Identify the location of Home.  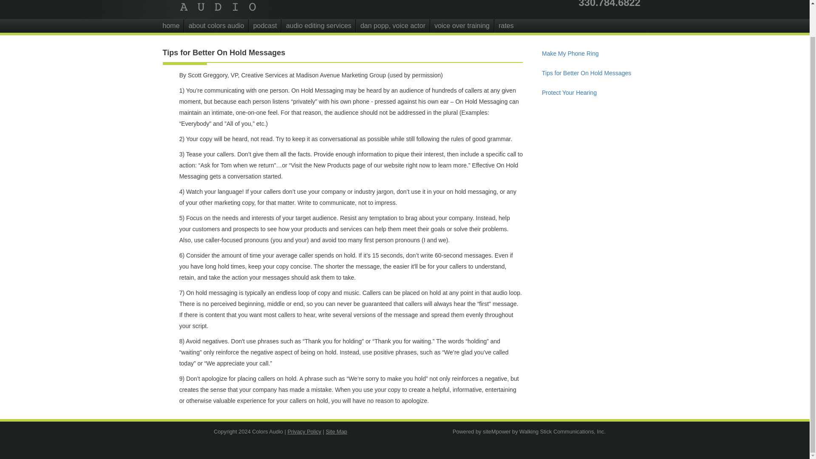
(239, 9).